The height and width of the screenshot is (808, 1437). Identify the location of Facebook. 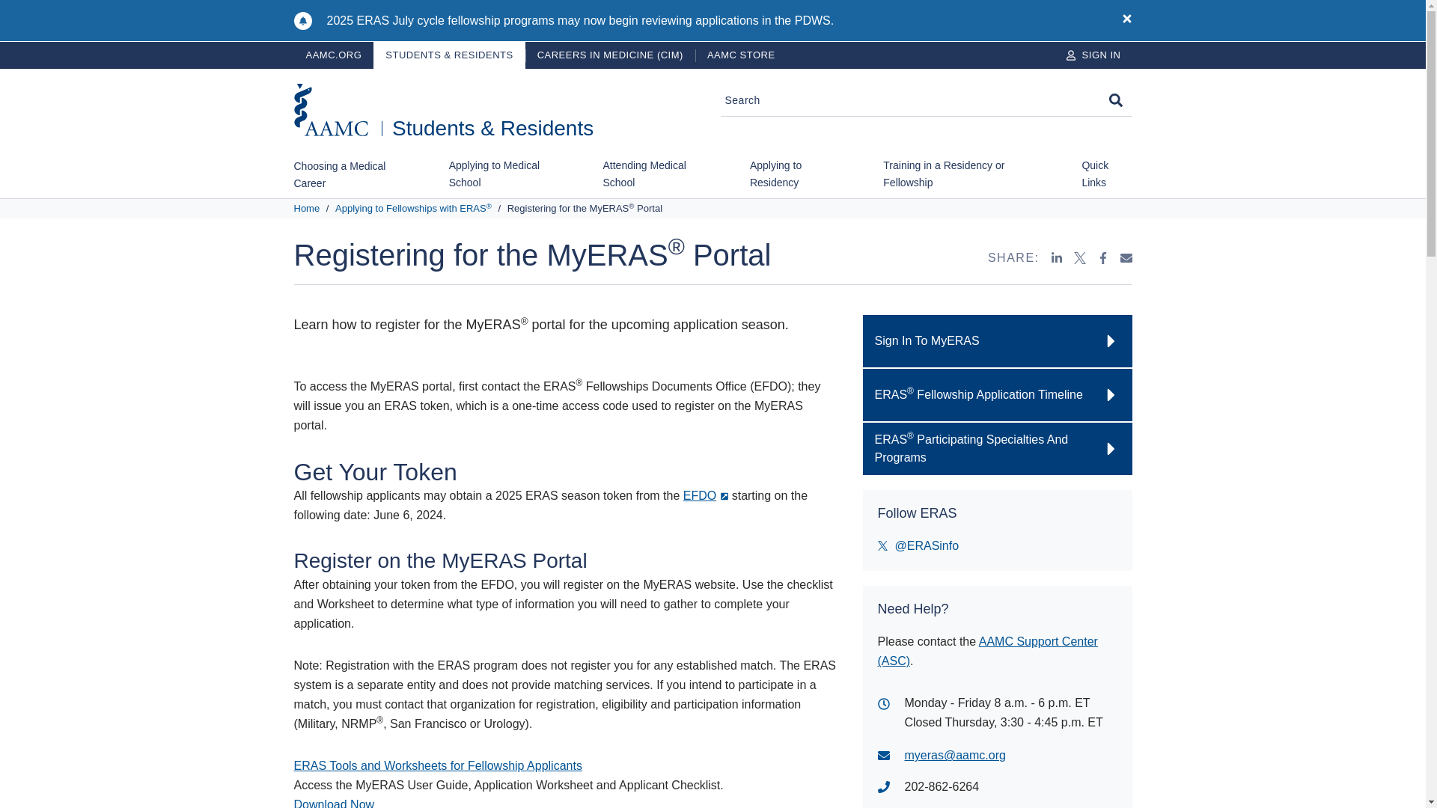
(1103, 257).